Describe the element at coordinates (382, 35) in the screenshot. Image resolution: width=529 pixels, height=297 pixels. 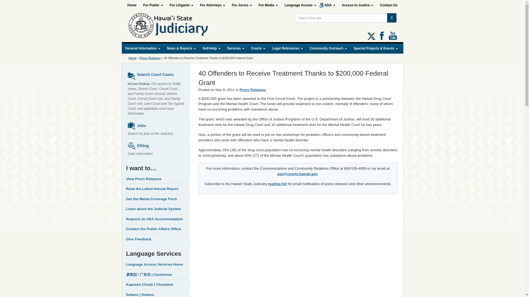
I see `Follow us on Facebook` at that location.